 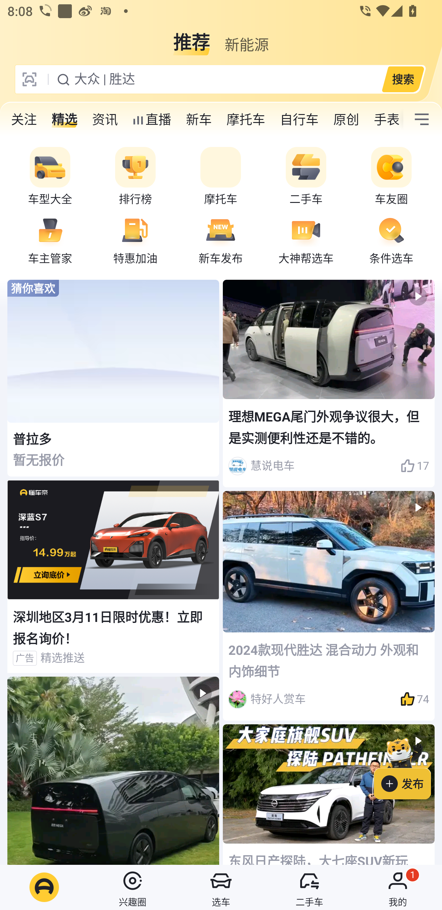 What do you see at coordinates (403, 79) in the screenshot?
I see `搜索` at bounding box center [403, 79].